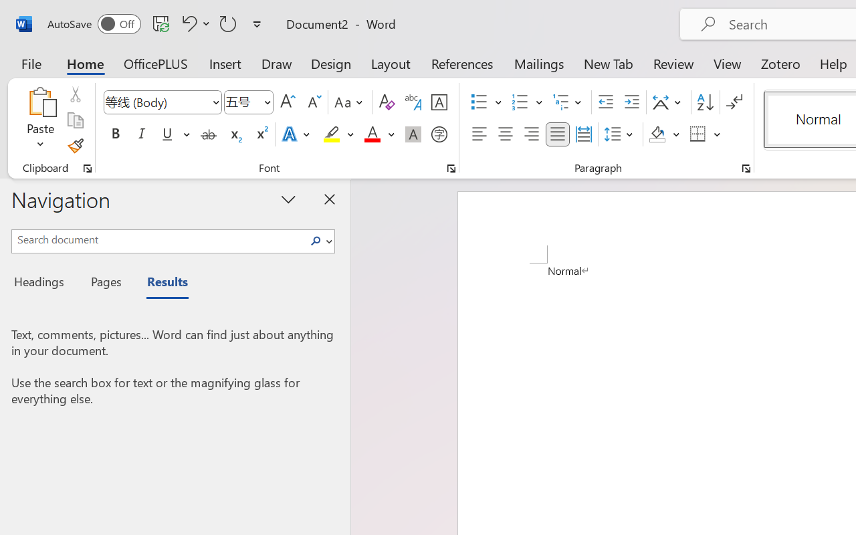 This screenshot has height=535, width=856. Describe the element at coordinates (379, 134) in the screenshot. I see `Font Color` at that location.